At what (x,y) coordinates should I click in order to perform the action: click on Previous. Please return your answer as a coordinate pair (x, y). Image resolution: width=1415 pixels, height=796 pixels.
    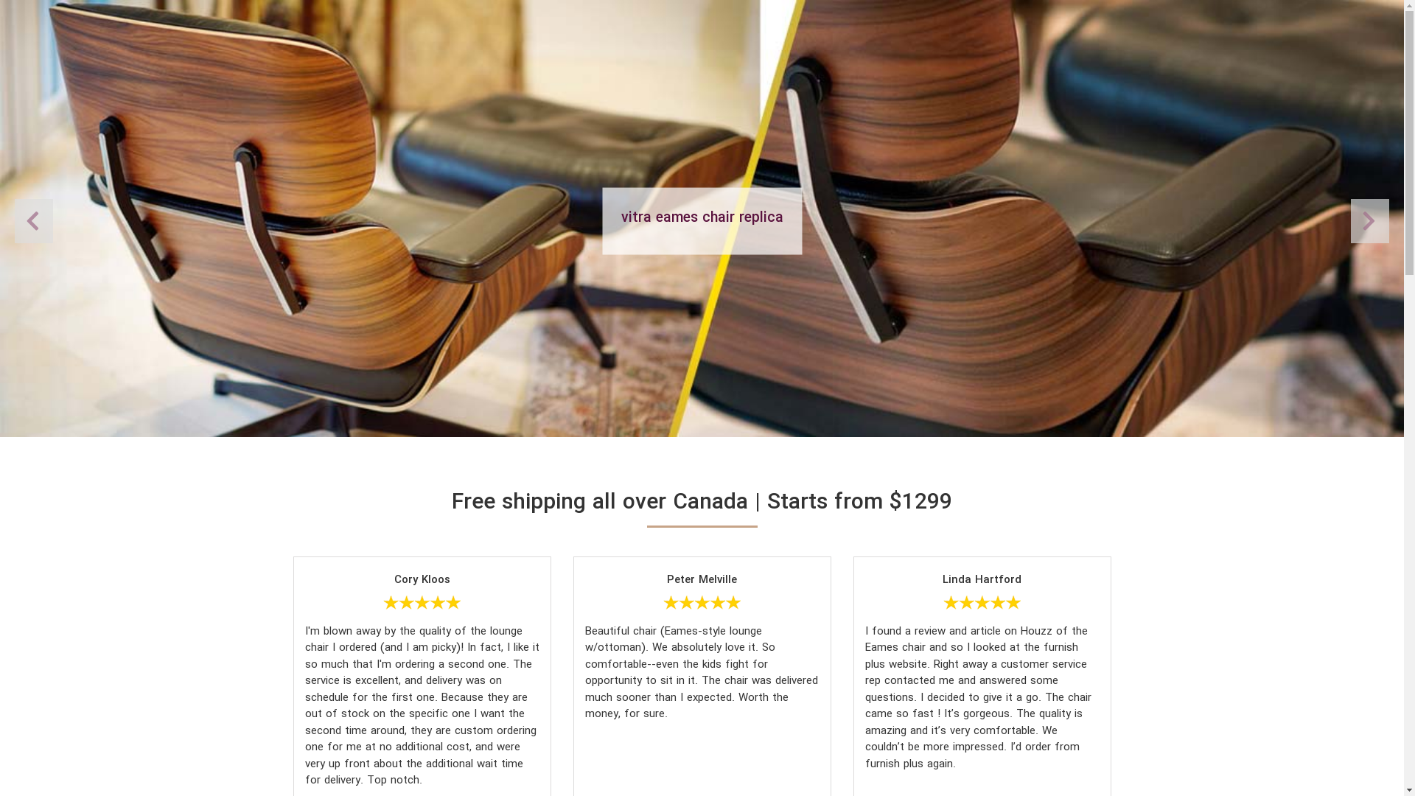
    Looking at the image, I should click on (1370, 221).